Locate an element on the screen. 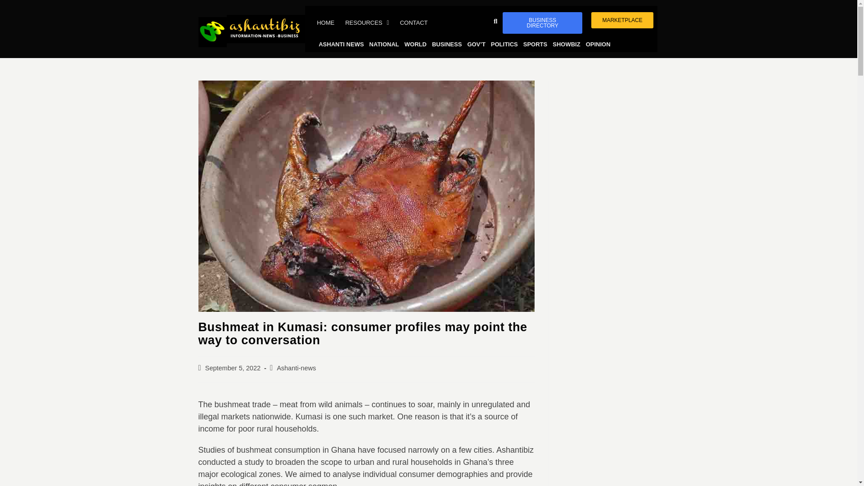 This screenshot has height=486, width=864. Search is located at coordinates (484, 21).